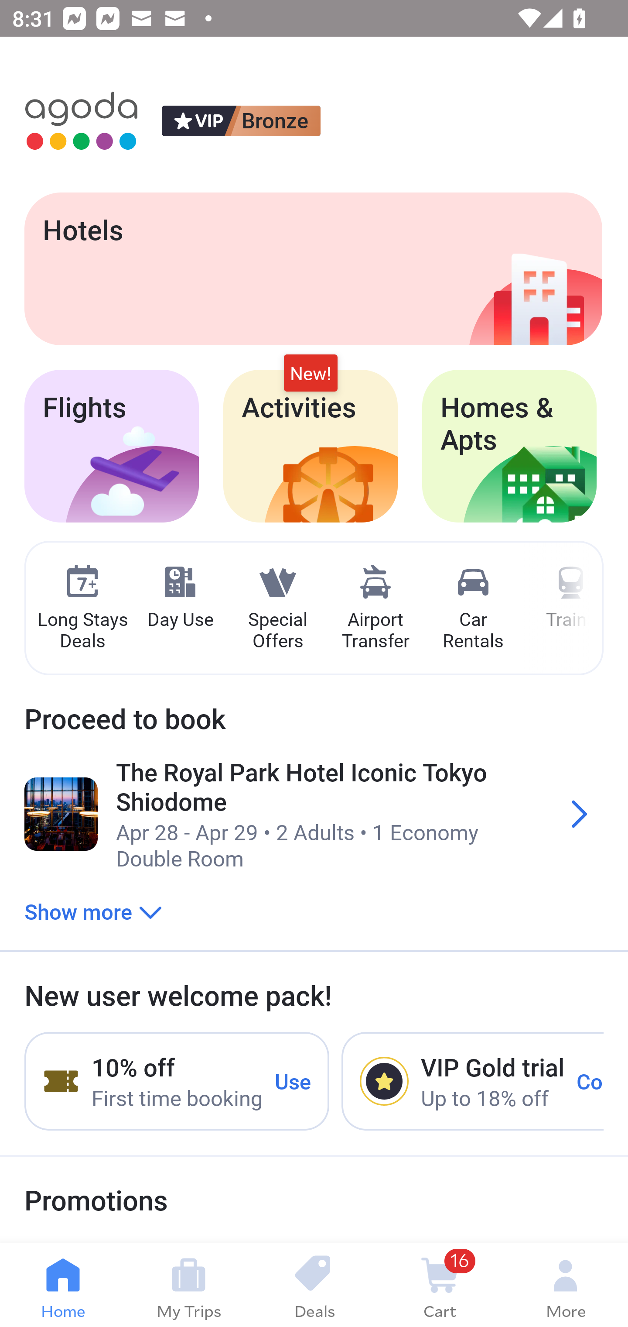 The width and height of the screenshot is (628, 1327). I want to click on My Trips, so click(188, 1285).